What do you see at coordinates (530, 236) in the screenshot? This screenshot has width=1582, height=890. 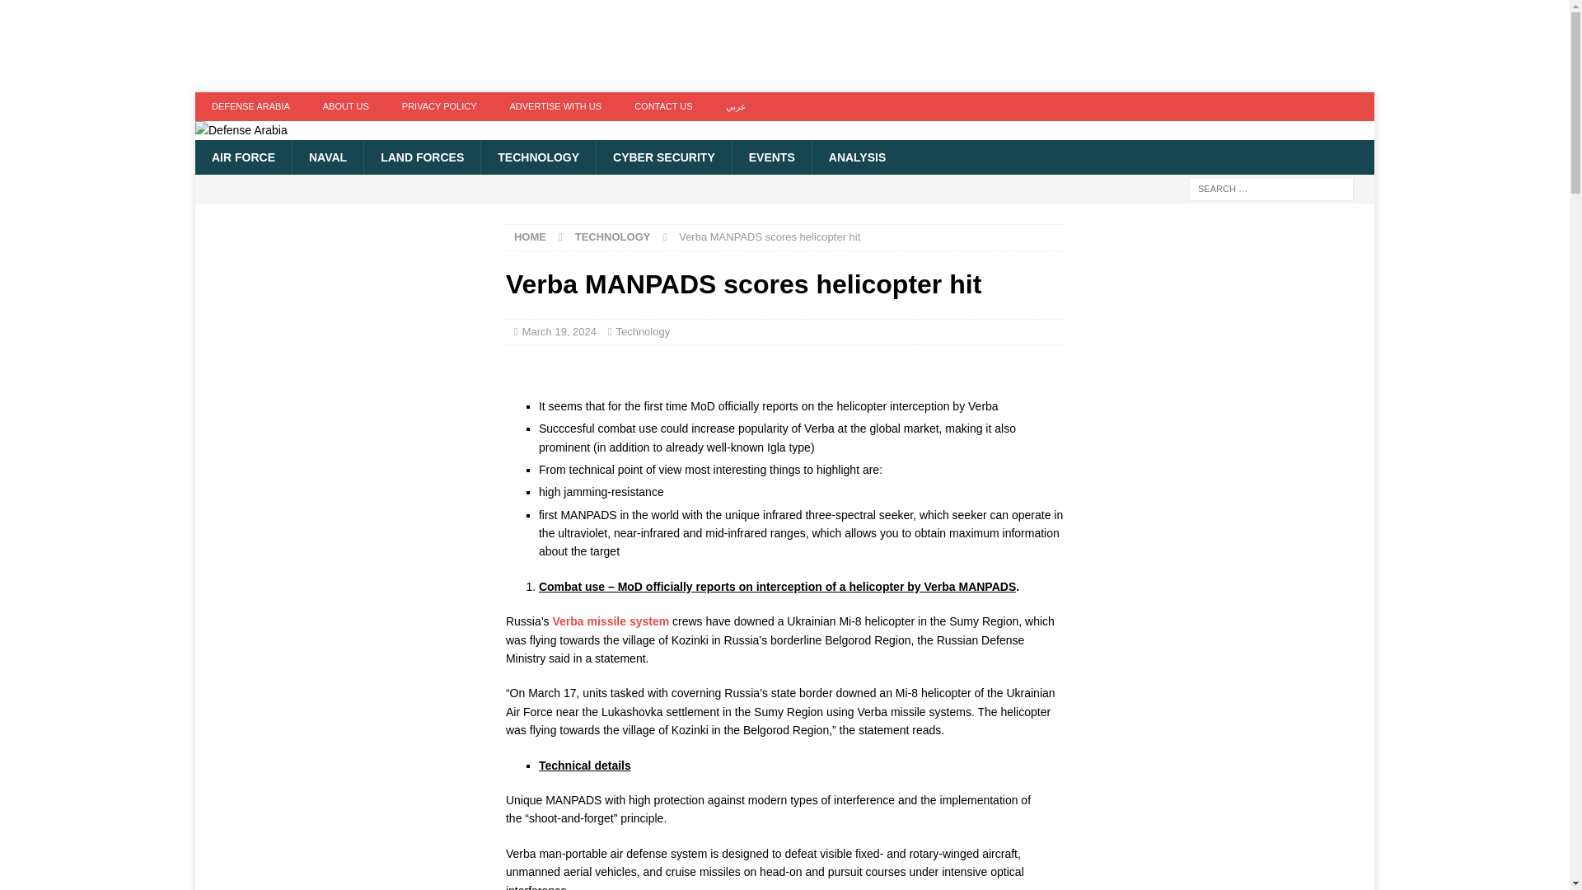 I see `HOME` at bounding box center [530, 236].